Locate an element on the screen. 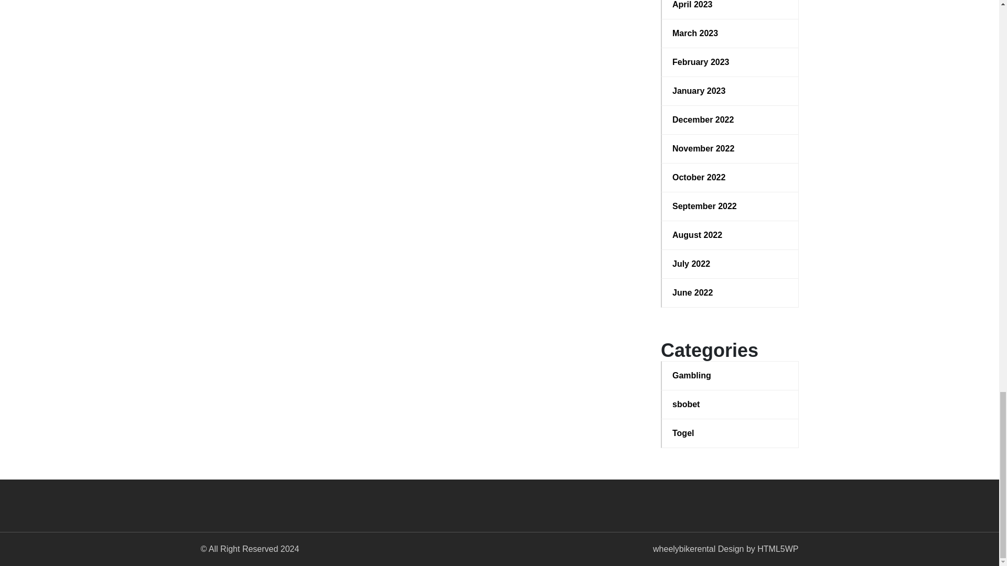 This screenshot has height=566, width=1007. March 2023 is located at coordinates (730, 33).